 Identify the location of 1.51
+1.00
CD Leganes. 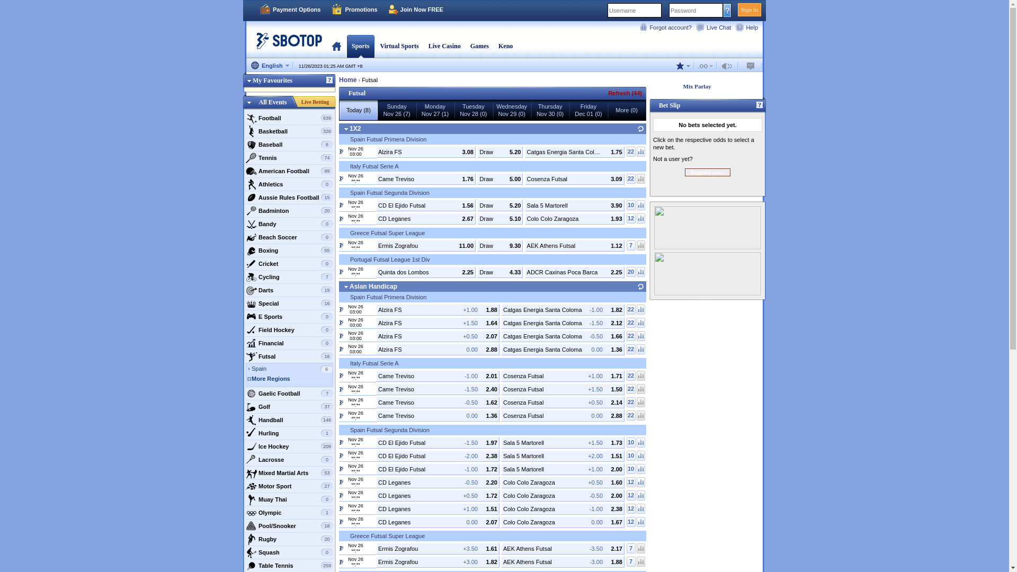
(438, 509).